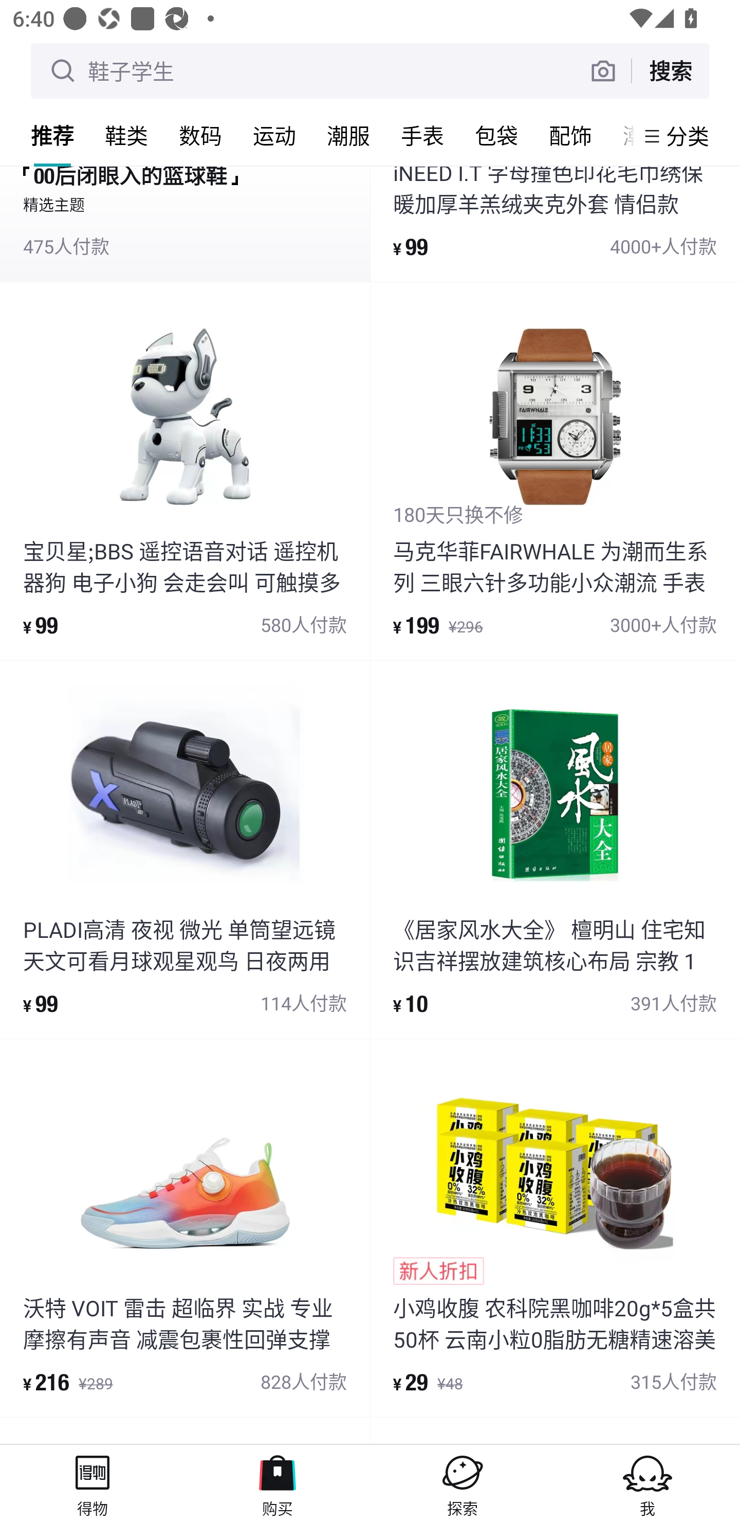 This screenshot has width=740, height=1522. I want to click on 数码, so click(200, 135).